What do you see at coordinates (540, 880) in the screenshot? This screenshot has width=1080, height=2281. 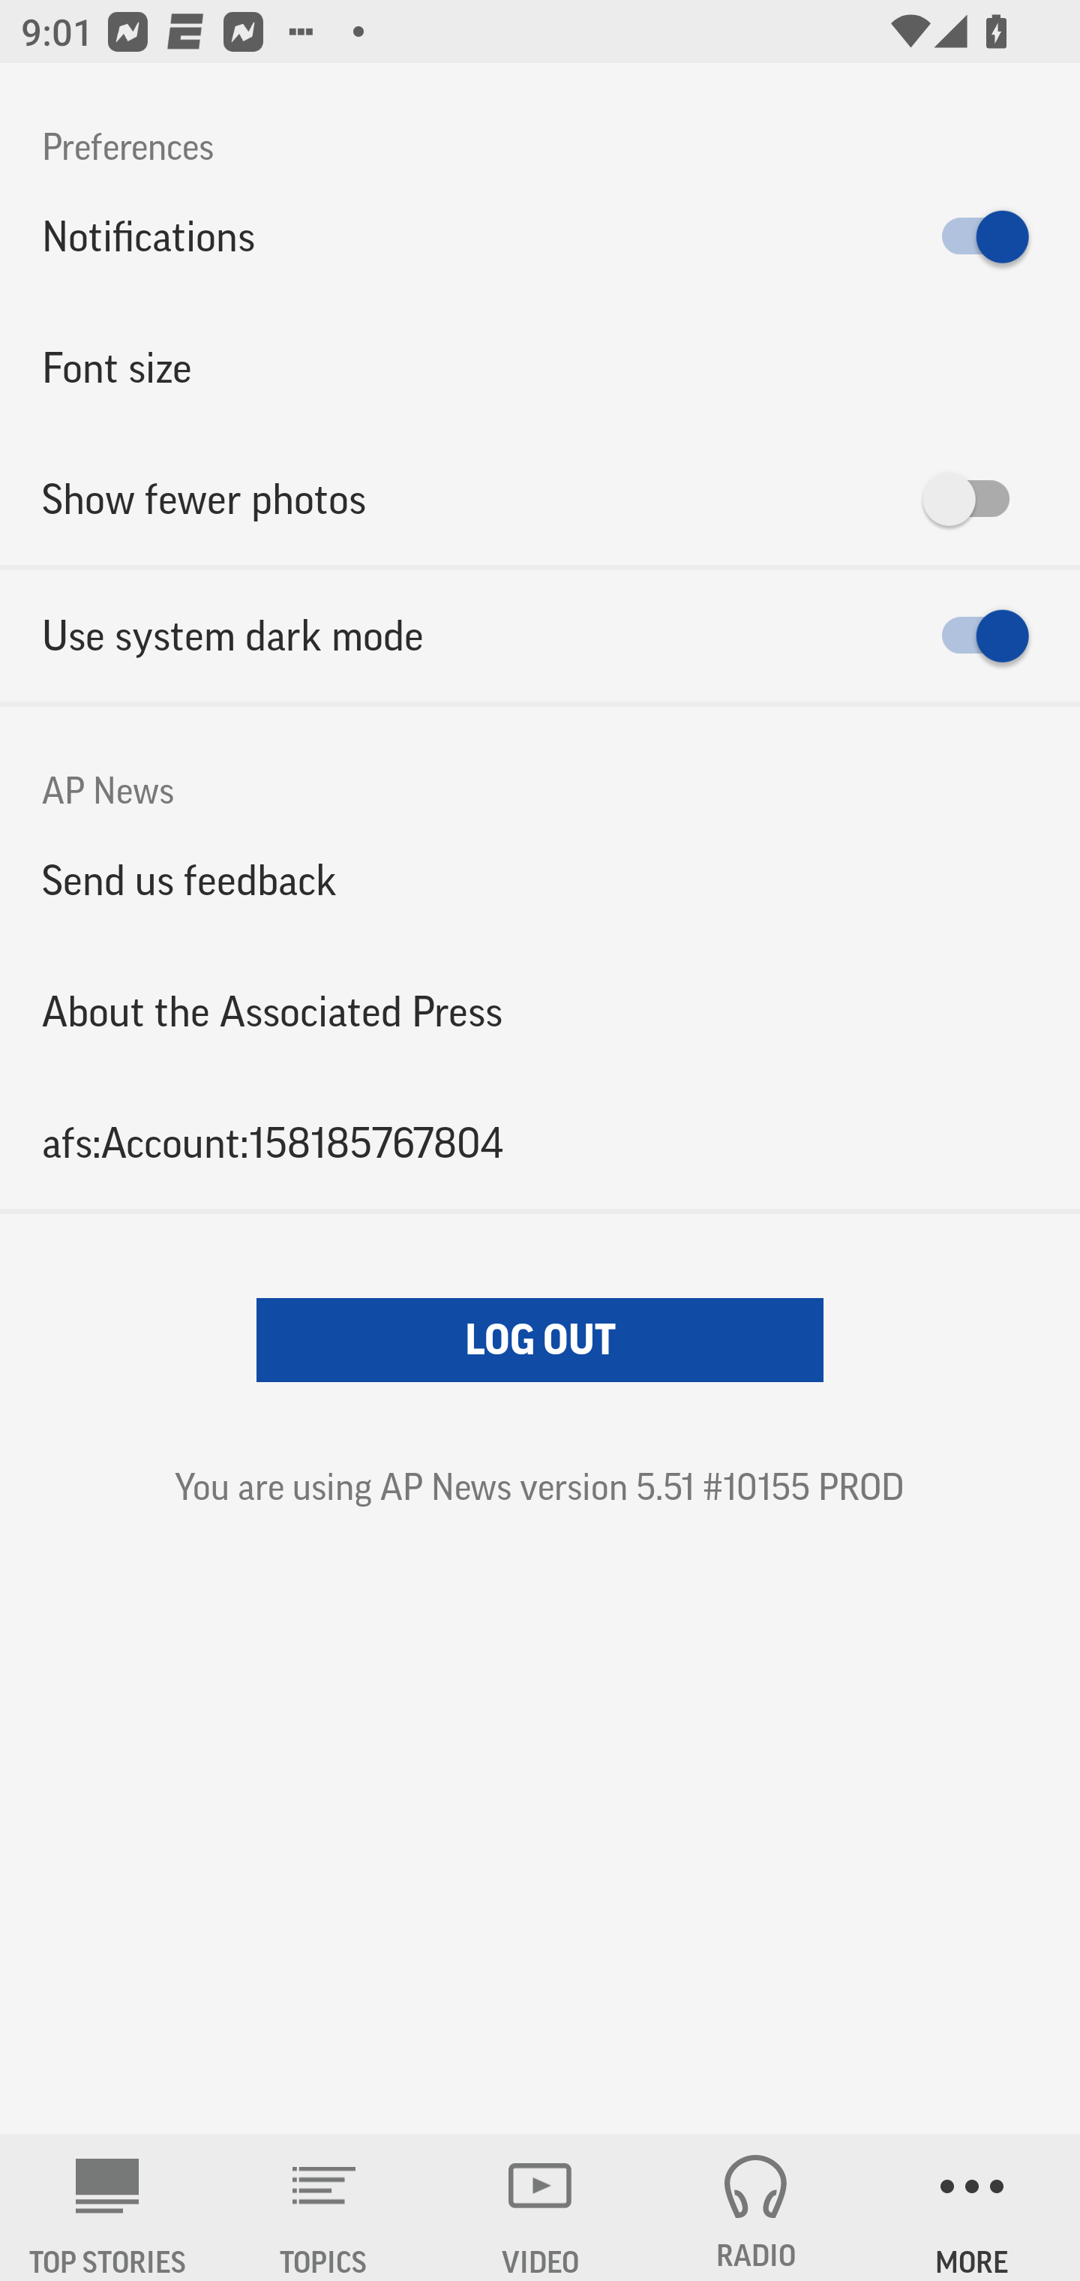 I see `Send us feedback` at bounding box center [540, 880].